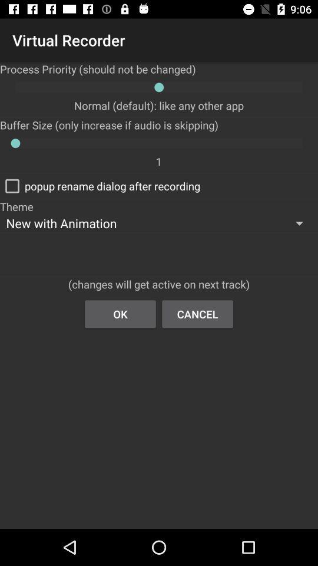 The height and width of the screenshot is (566, 318). I want to click on click the cancel button, so click(198, 314).